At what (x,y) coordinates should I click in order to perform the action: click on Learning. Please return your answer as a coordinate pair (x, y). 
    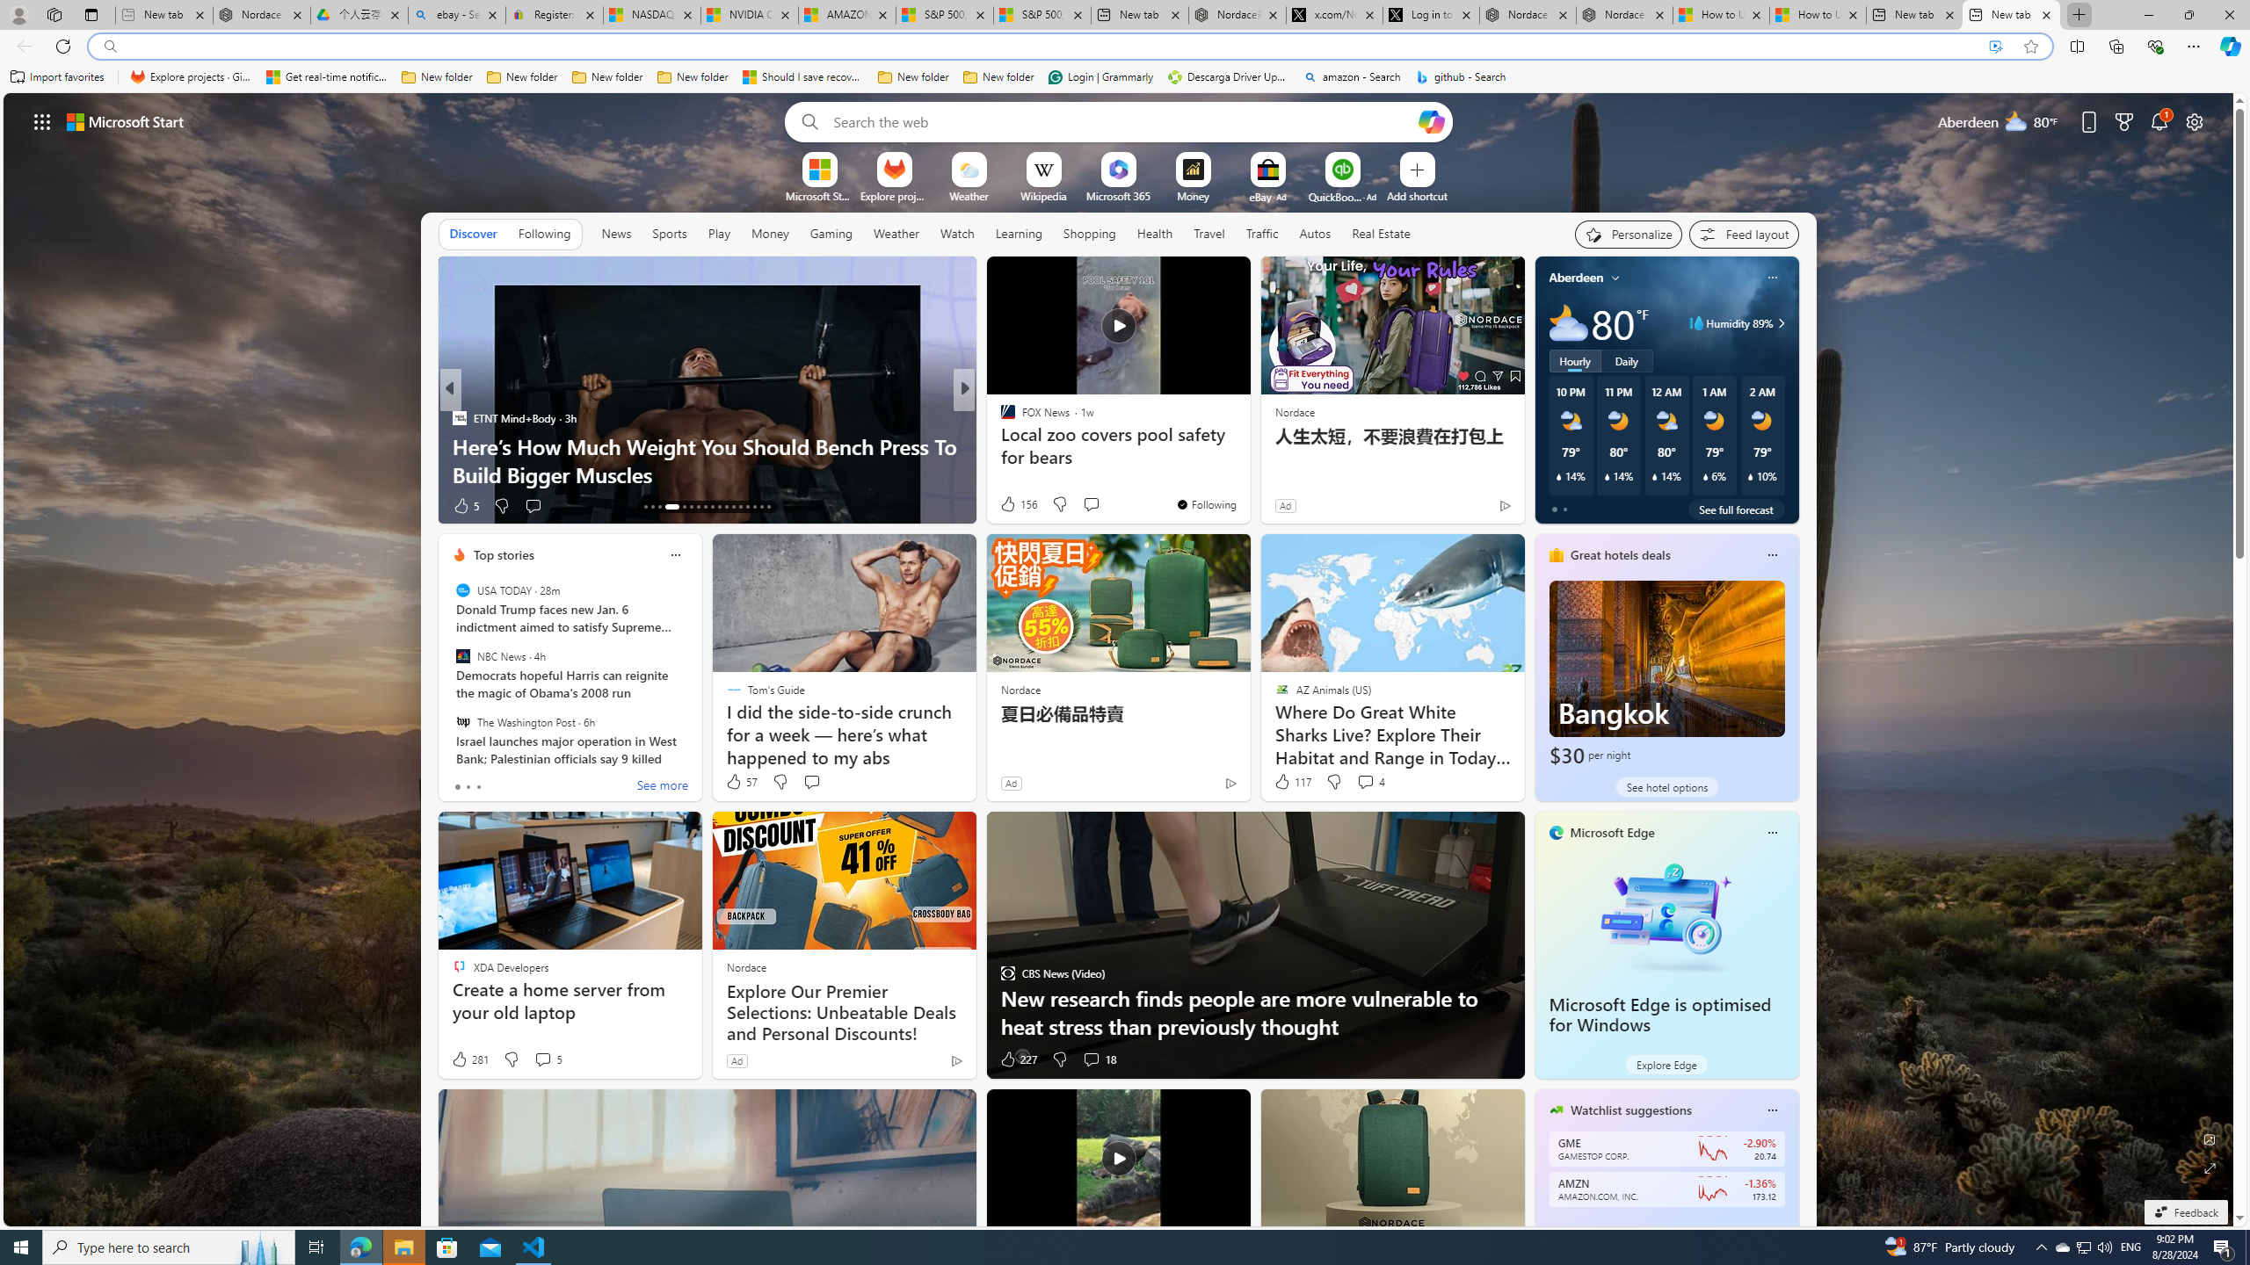
    Looking at the image, I should click on (1018, 233).